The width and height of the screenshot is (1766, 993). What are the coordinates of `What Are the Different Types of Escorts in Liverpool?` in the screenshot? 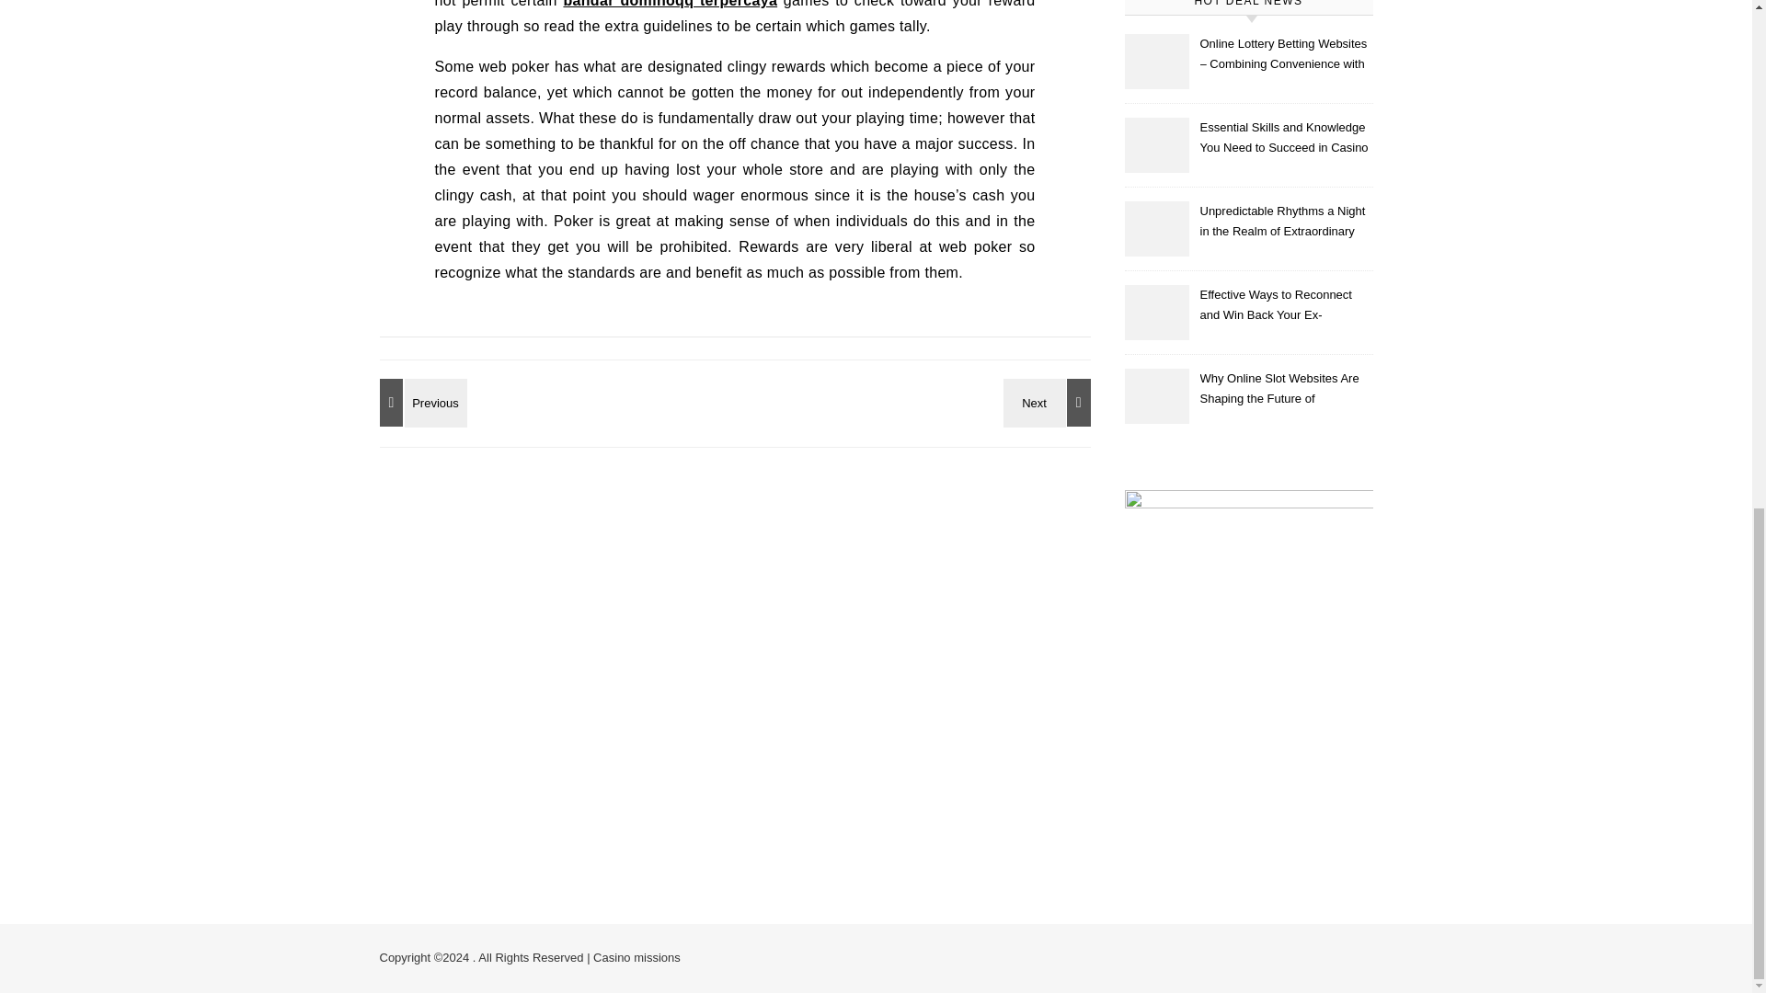 It's located at (1049, 403).